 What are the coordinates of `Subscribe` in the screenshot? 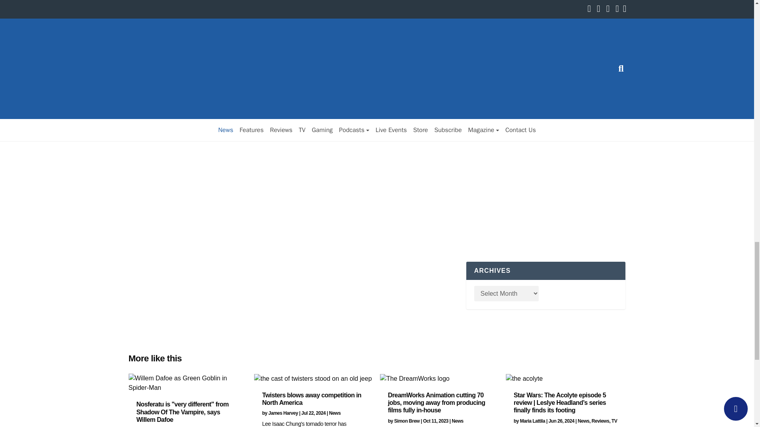 It's located at (484, 35).